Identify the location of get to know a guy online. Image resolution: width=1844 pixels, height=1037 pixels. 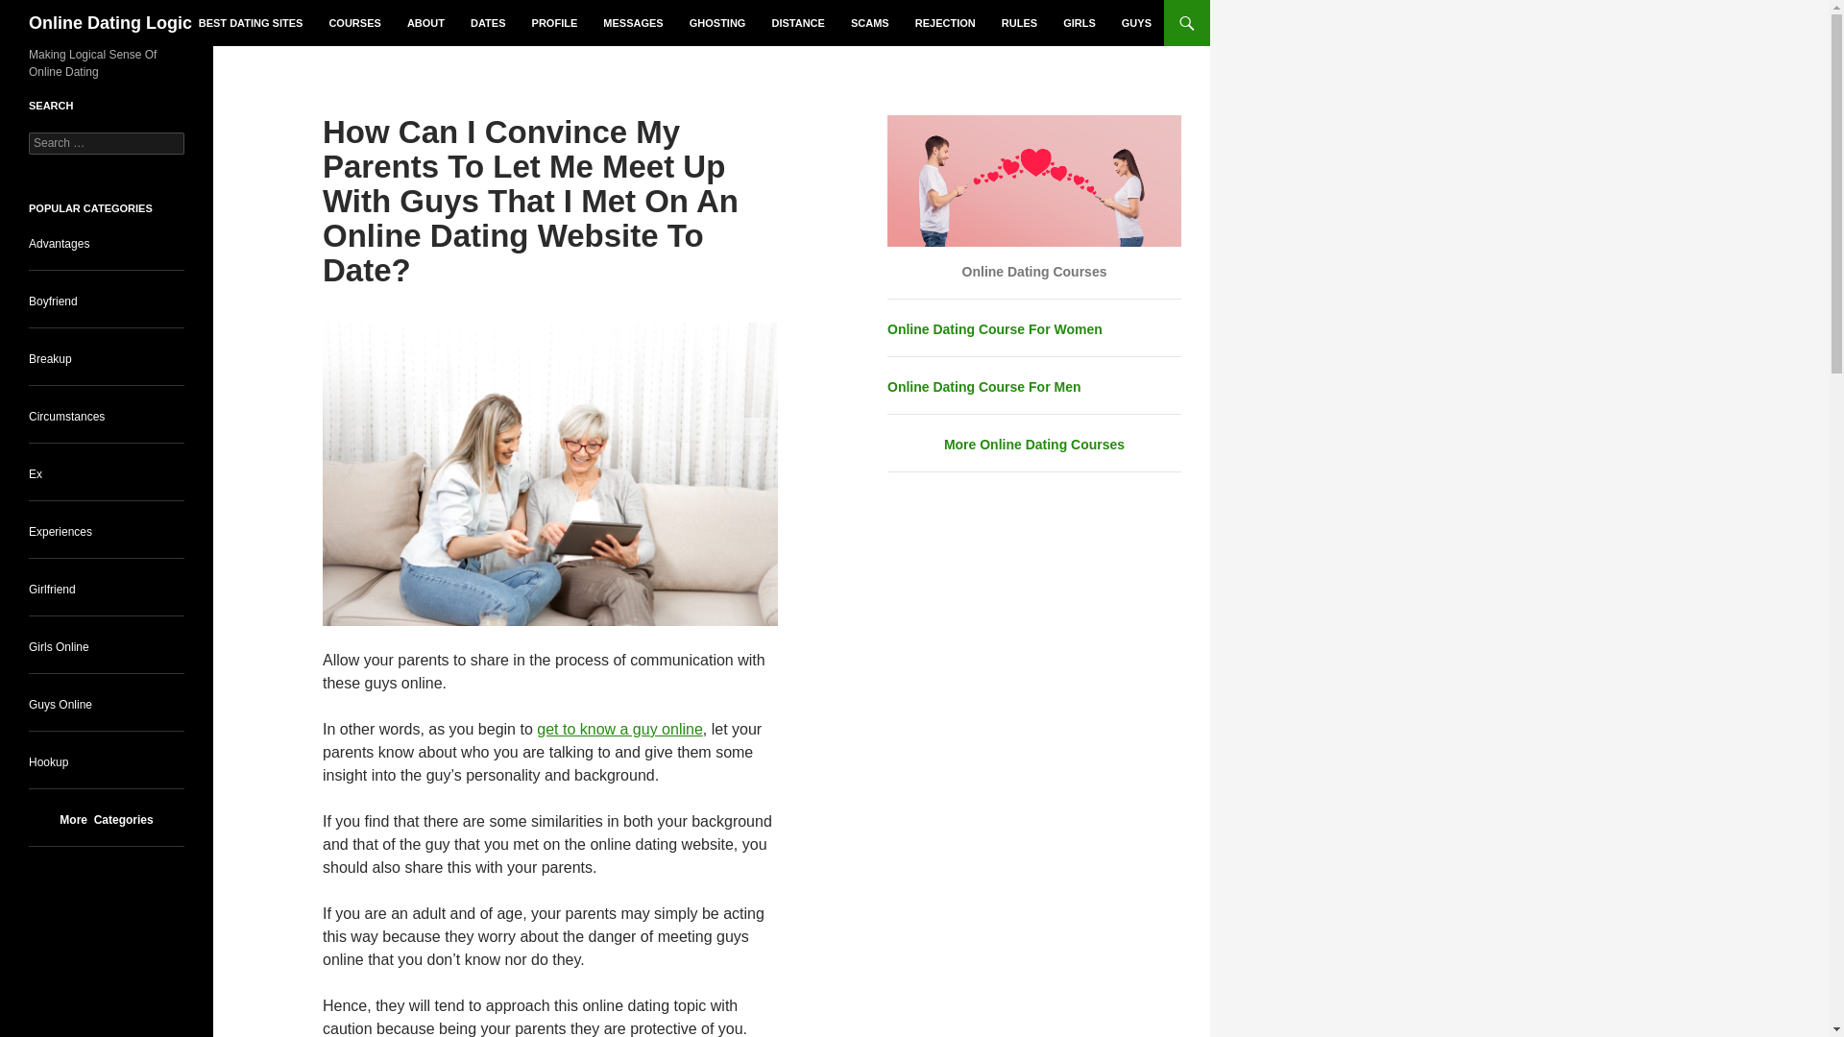
(619, 728).